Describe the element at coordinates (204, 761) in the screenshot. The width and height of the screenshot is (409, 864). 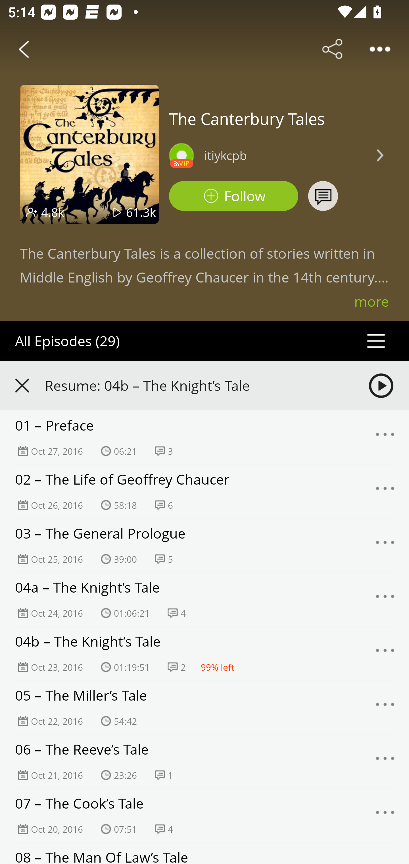
I see `06 – The Reeve’s Tale Oct 21, 2016 23:26 1 Menu` at that location.